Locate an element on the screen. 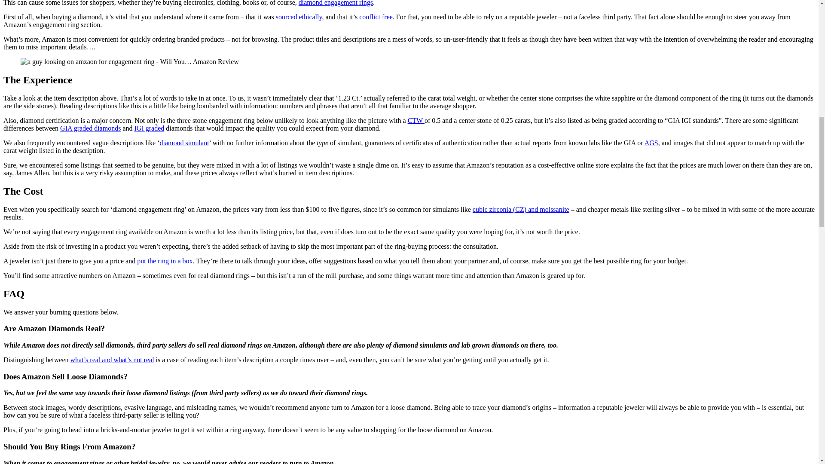 Image resolution: width=825 pixels, height=464 pixels. diamond simulant is located at coordinates (184, 143).